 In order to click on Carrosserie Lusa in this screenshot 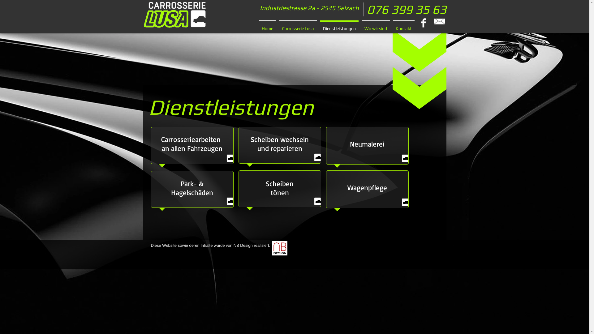, I will do `click(298, 26)`.